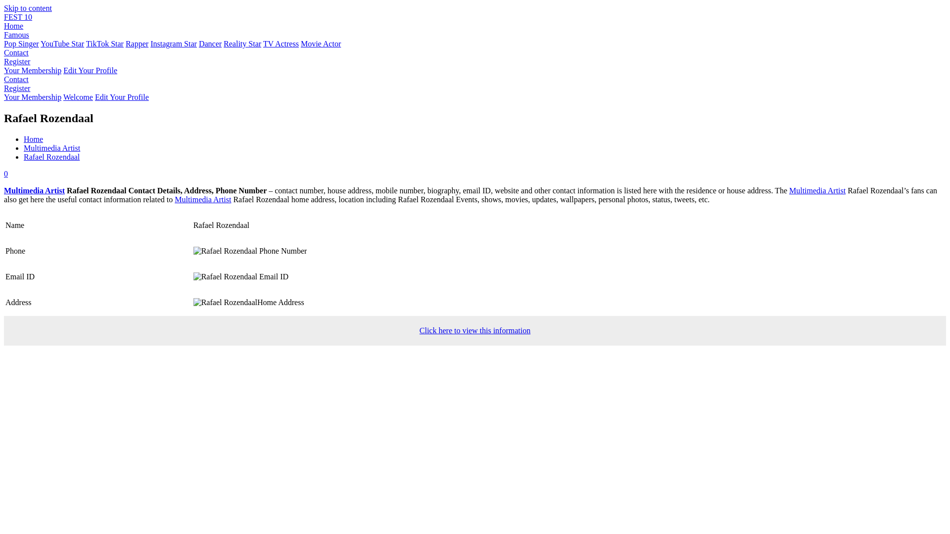 The width and height of the screenshot is (950, 534). What do you see at coordinates (13, 26) in the screenshot?
I see `Home` at bounding box center [13, 26].